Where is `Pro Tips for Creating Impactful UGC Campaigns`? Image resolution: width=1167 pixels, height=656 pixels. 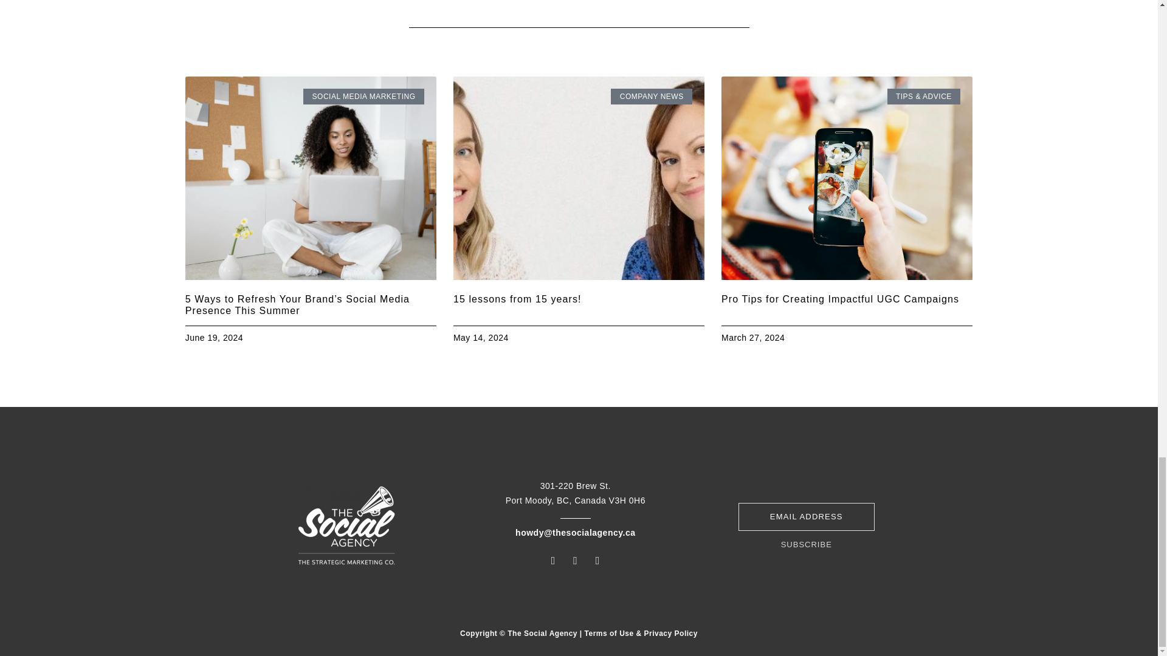 Pro Tips for Creating Impactful UGC Campaigns is located at coordinates (840, 299).